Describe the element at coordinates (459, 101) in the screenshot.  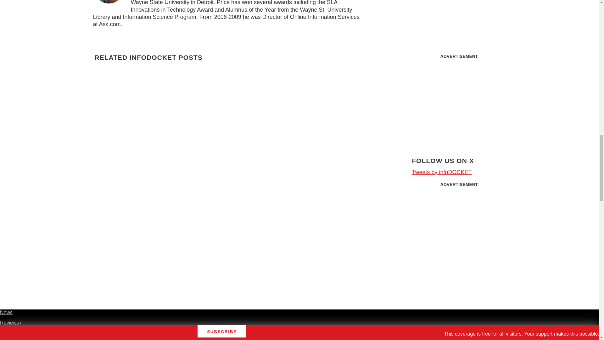
I see `3rd party ad content` at that location.